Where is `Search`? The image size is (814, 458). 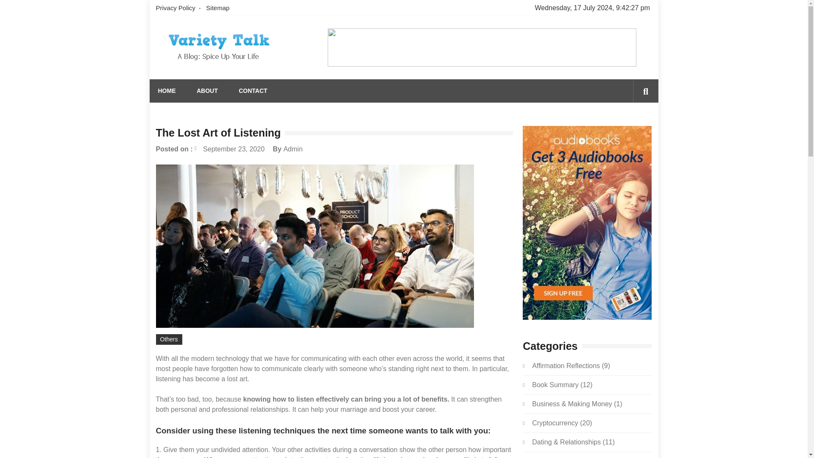 Search is located at coordinates (633, 127).